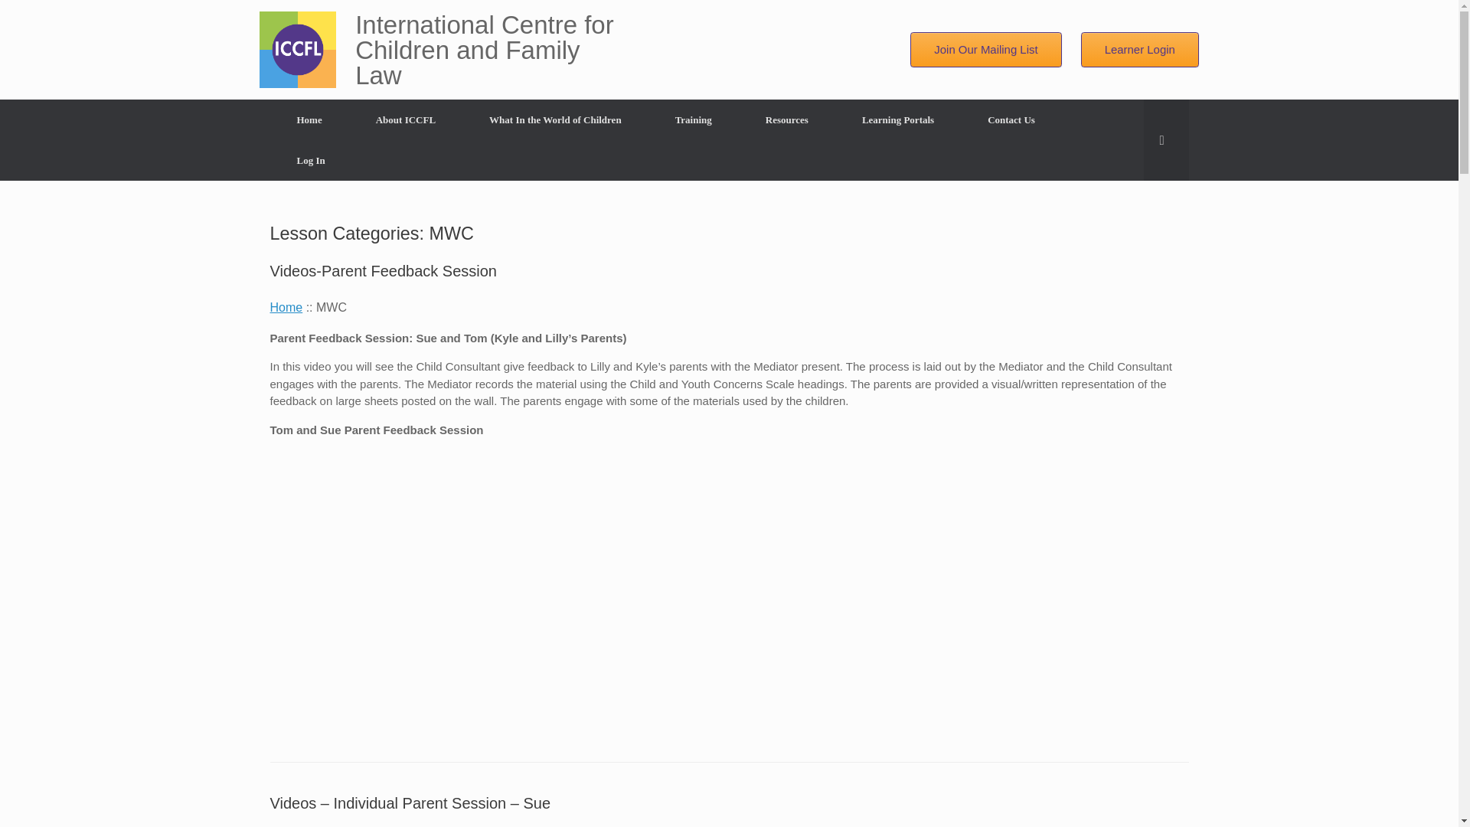 This screenshot has width=1470, height=827. Describe the element at coordinates (309, 119) in the screenshot. I see `Home` at that location.